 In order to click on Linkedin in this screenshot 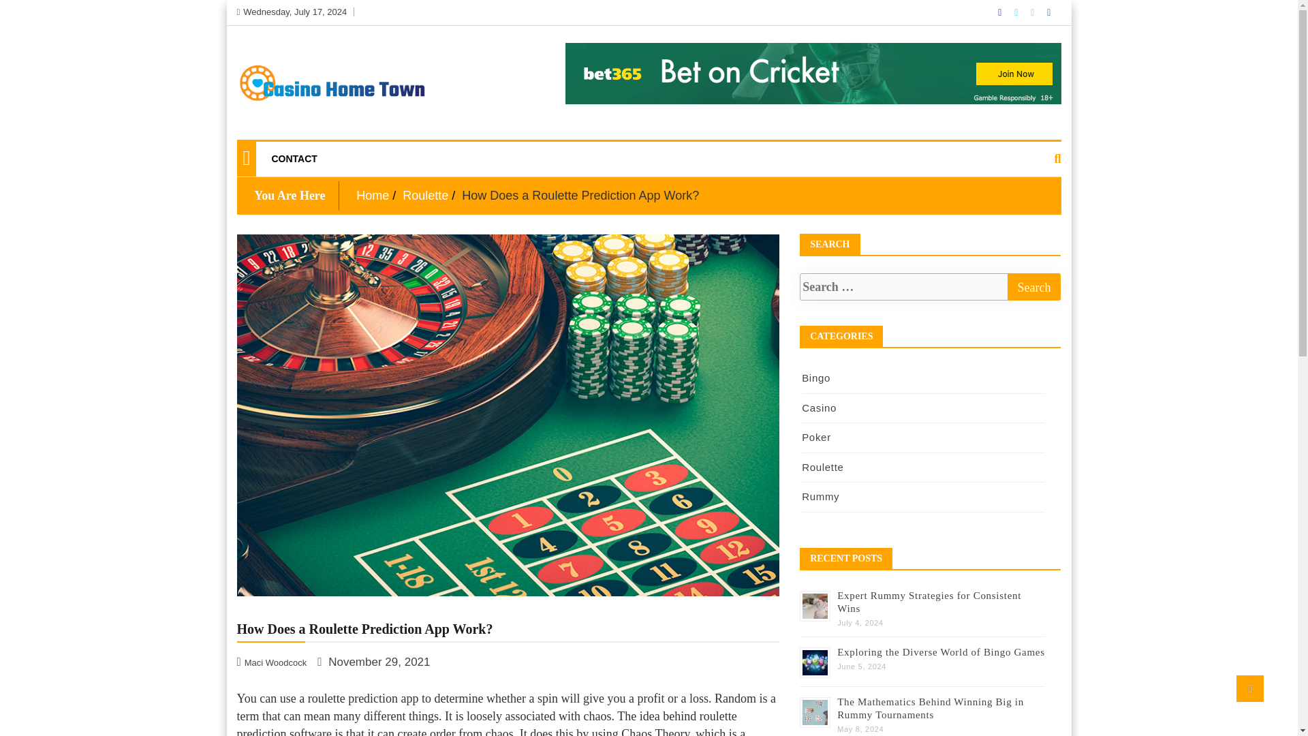, I will do `click(1048, 12)`.